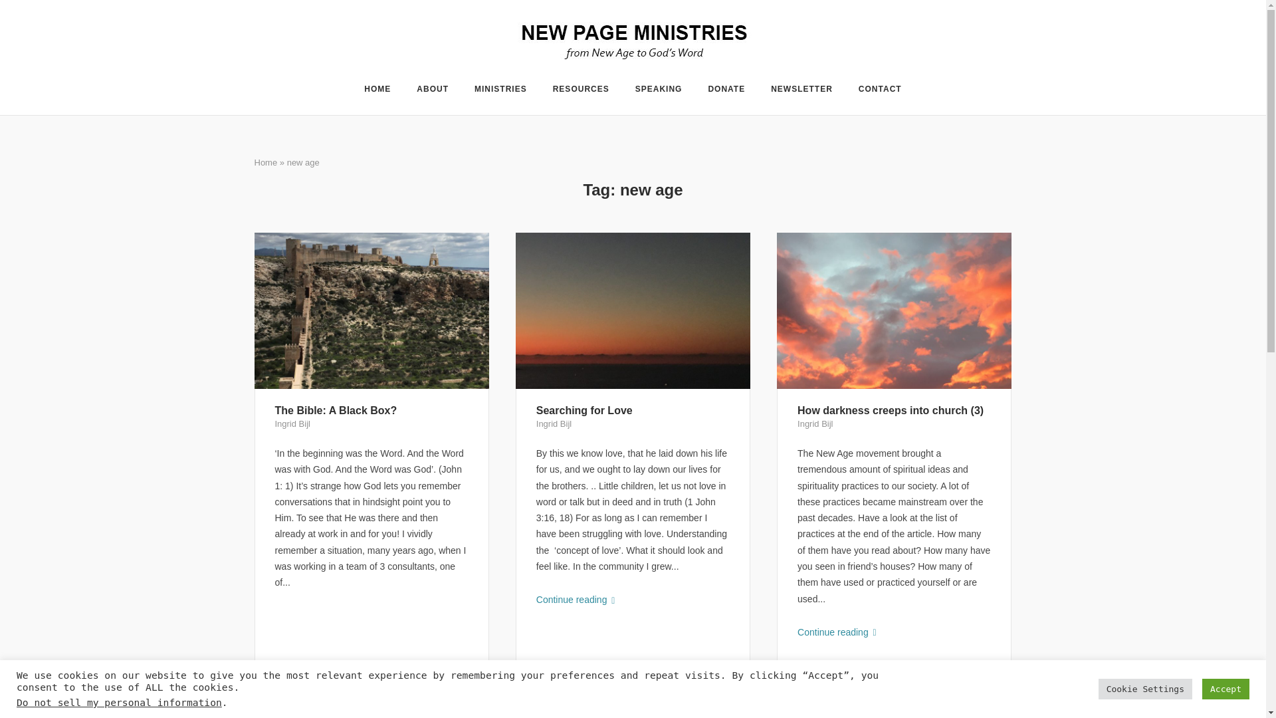 The height and width of the screenshot is (718, 1276). Describe the element at coordinates (500, 90) in the screenshot. I see `MINISTRIES` at that location.